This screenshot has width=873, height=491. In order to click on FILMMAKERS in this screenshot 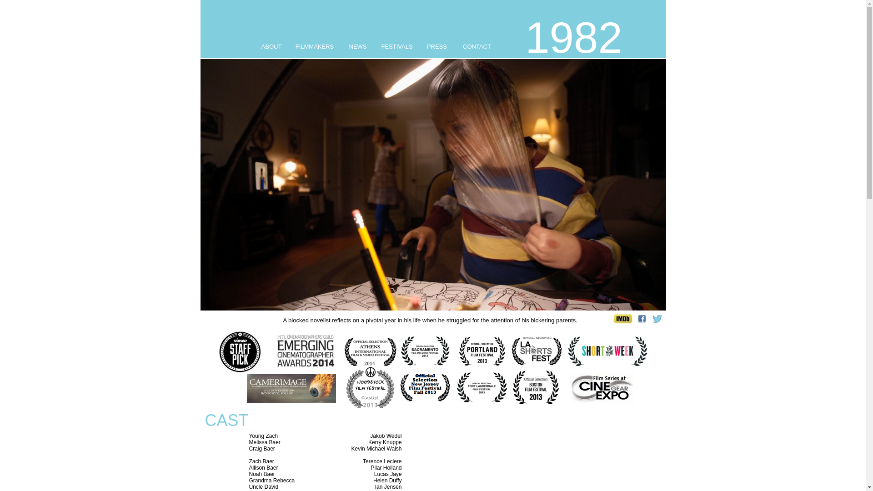, I will do `click(315, 46)`.